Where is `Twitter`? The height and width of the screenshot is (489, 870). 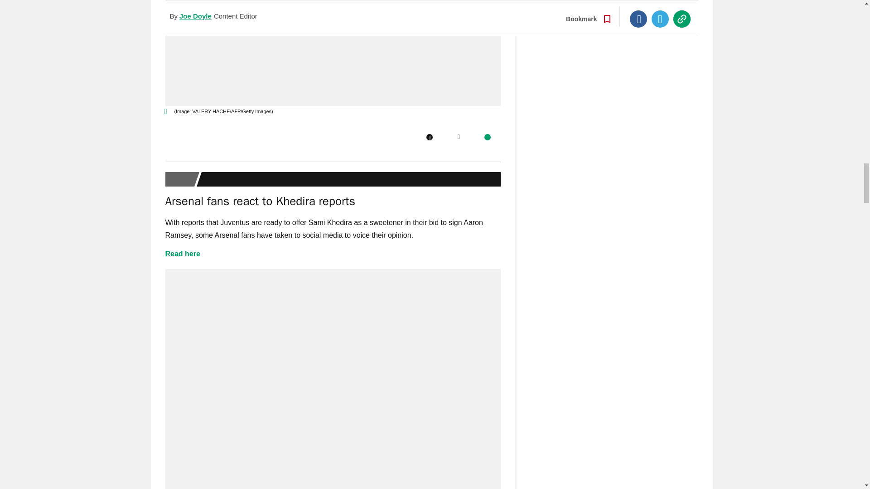
Twitter is located at coordinates (459, 137).